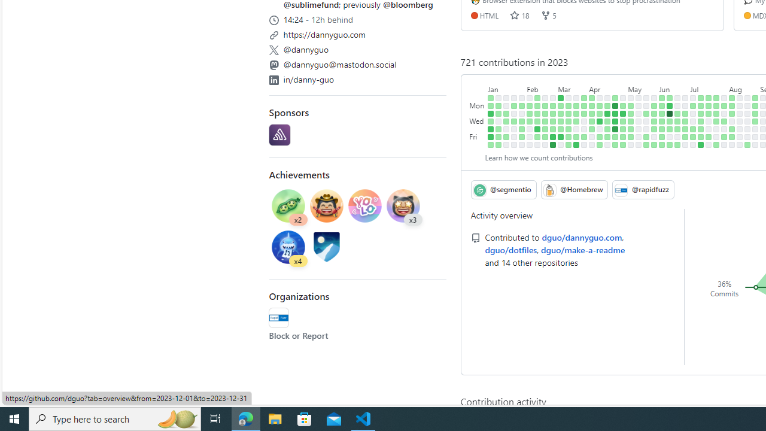 The width and height of the screenshot is (766, 431). What do you see at coordinates (478, 105) in the screenshot?
I see `Monday` at bounding box center [478, 105].